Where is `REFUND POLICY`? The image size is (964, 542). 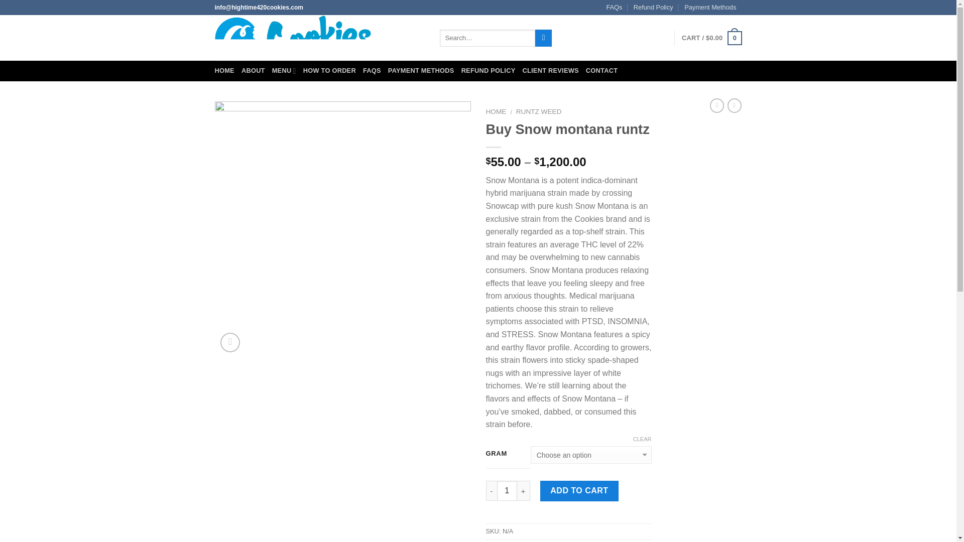 REFUND POLICY is located at coordinates (489, 70).